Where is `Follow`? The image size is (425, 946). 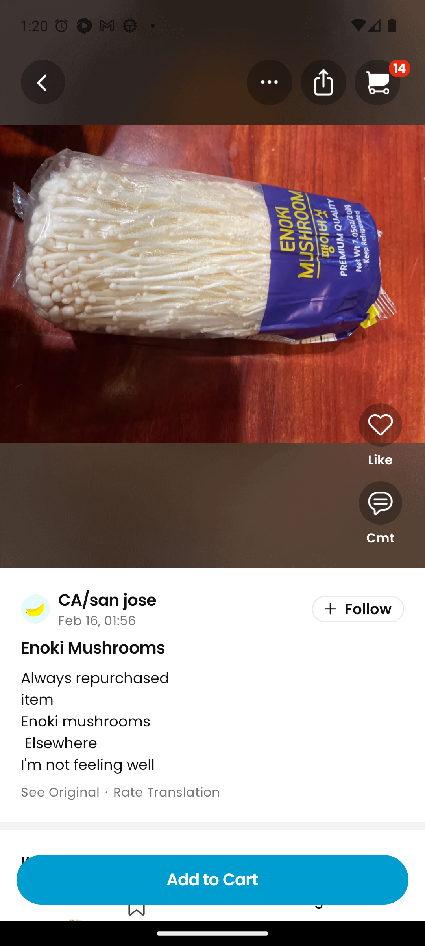
Follow is located at coordinates (358, 609).